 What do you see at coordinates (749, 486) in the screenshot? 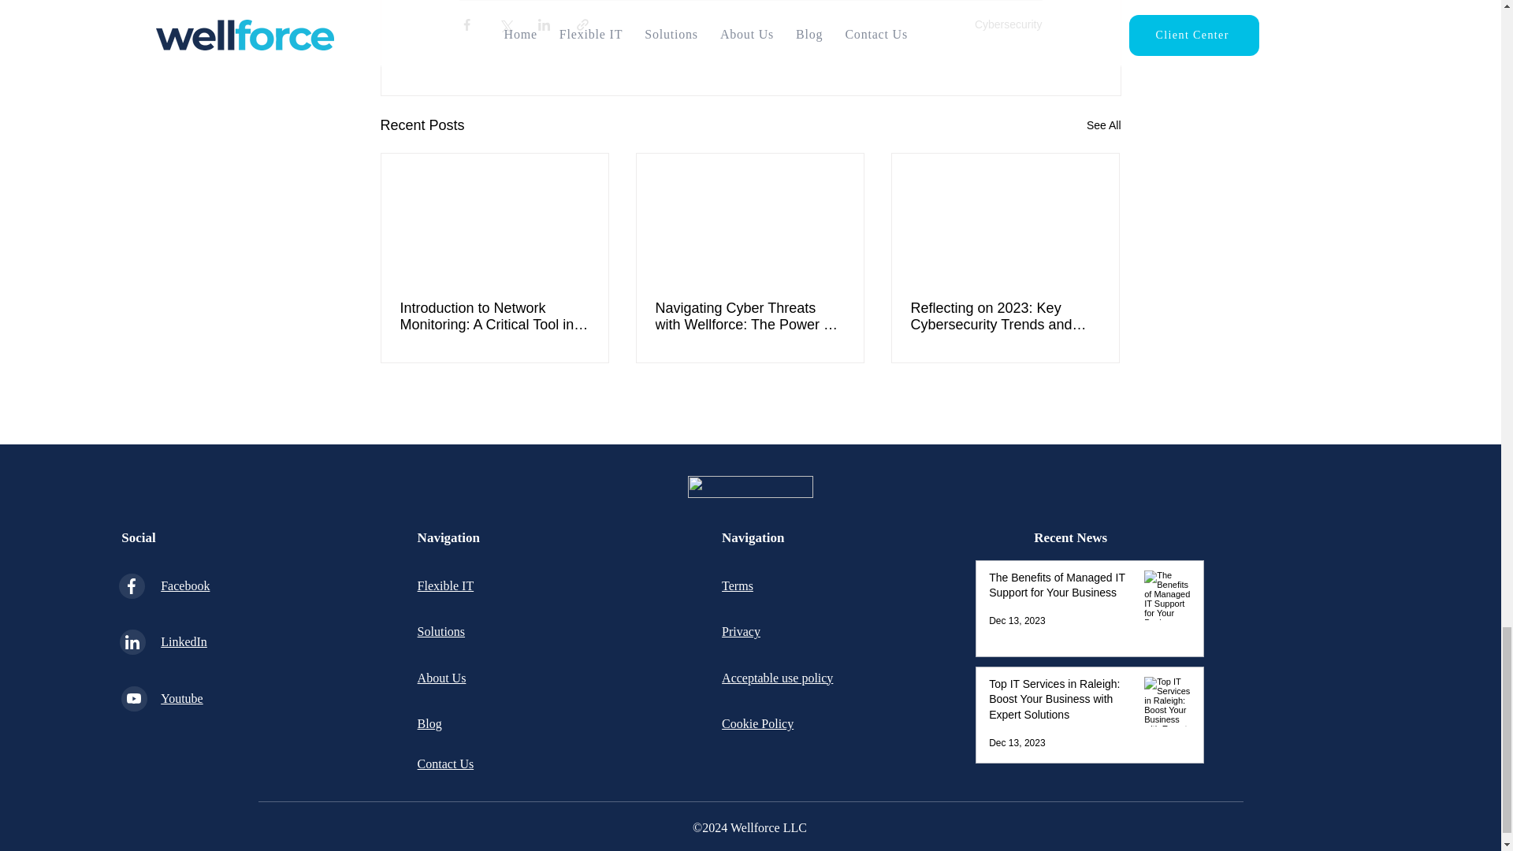
I see `WFWhite 1.png` at bounding box center [749, 486].